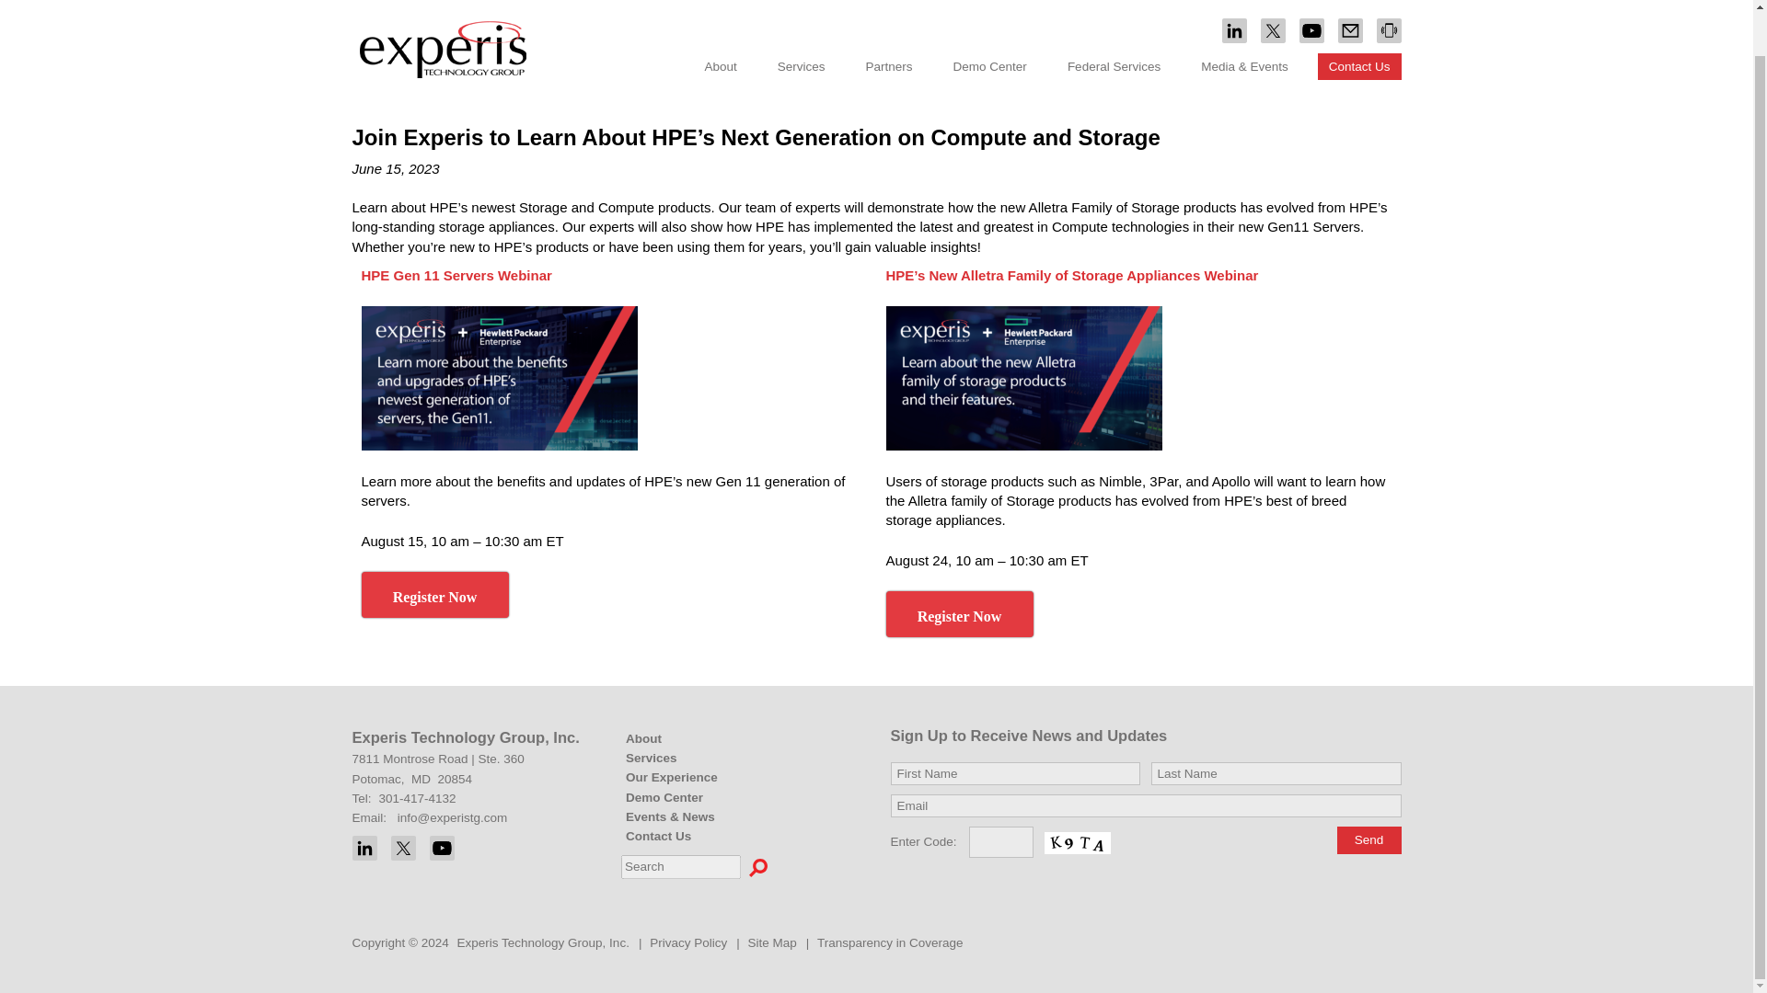  What do you see at coordinates (801, 20) in the screenshot?
I see `Services` at bounding box center [801, 20].